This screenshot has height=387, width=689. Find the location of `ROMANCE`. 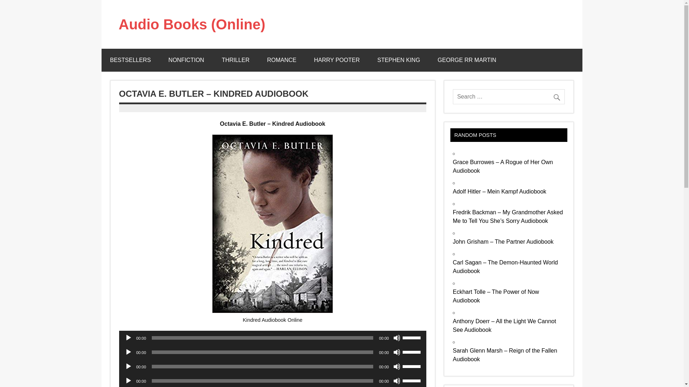

ROMANCE is located at coordinates (282, 60).